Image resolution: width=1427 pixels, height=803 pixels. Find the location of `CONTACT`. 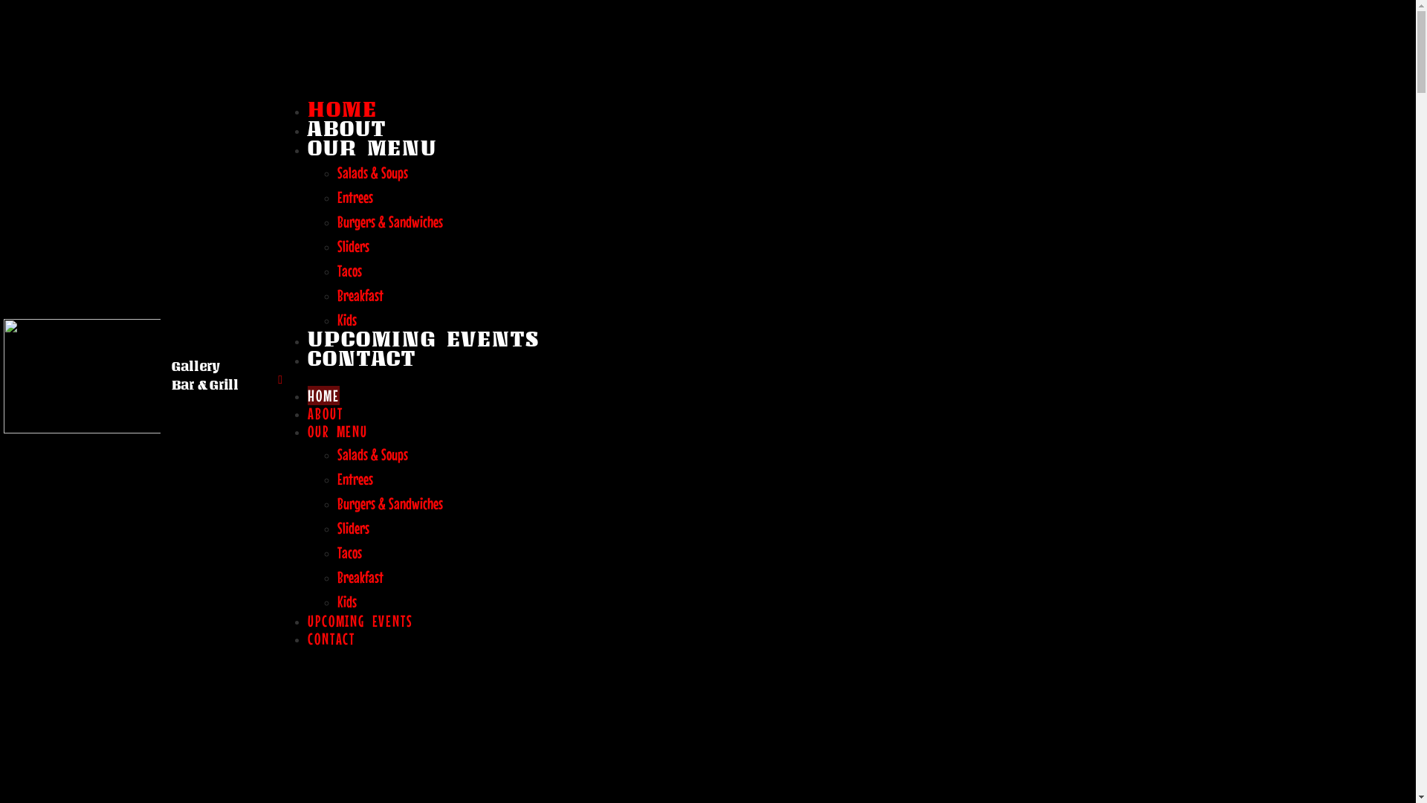

CONTACT is located at coordinates (331, 639).